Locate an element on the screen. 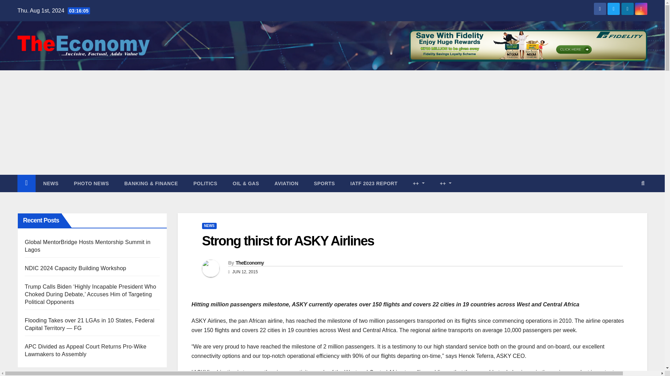 Image resolution: width=670 pixels, height=376 pixels. Sports is located at coordinates (324, 183).